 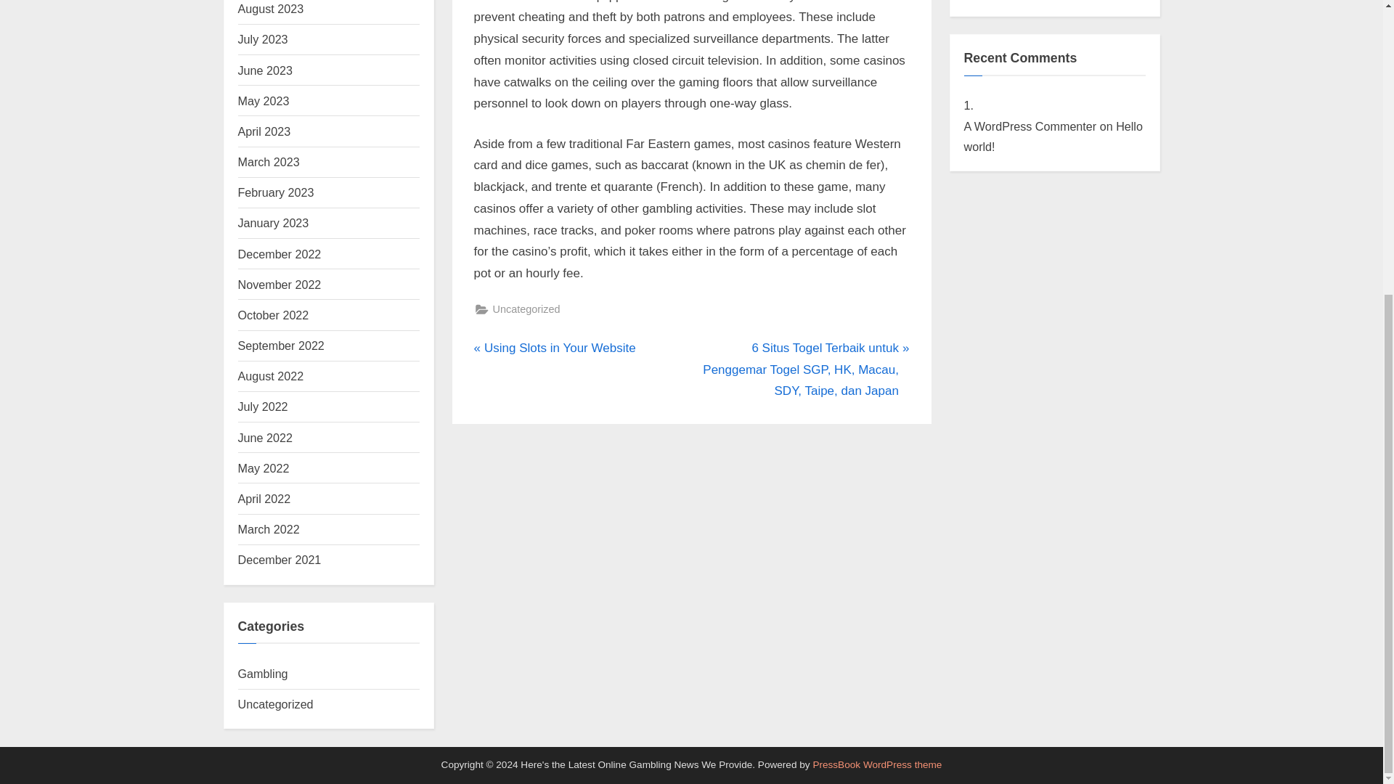 What do you see at coordinates (280, 285) in the screenshot?
I see `November 2022` at bounding box center [280, 285].